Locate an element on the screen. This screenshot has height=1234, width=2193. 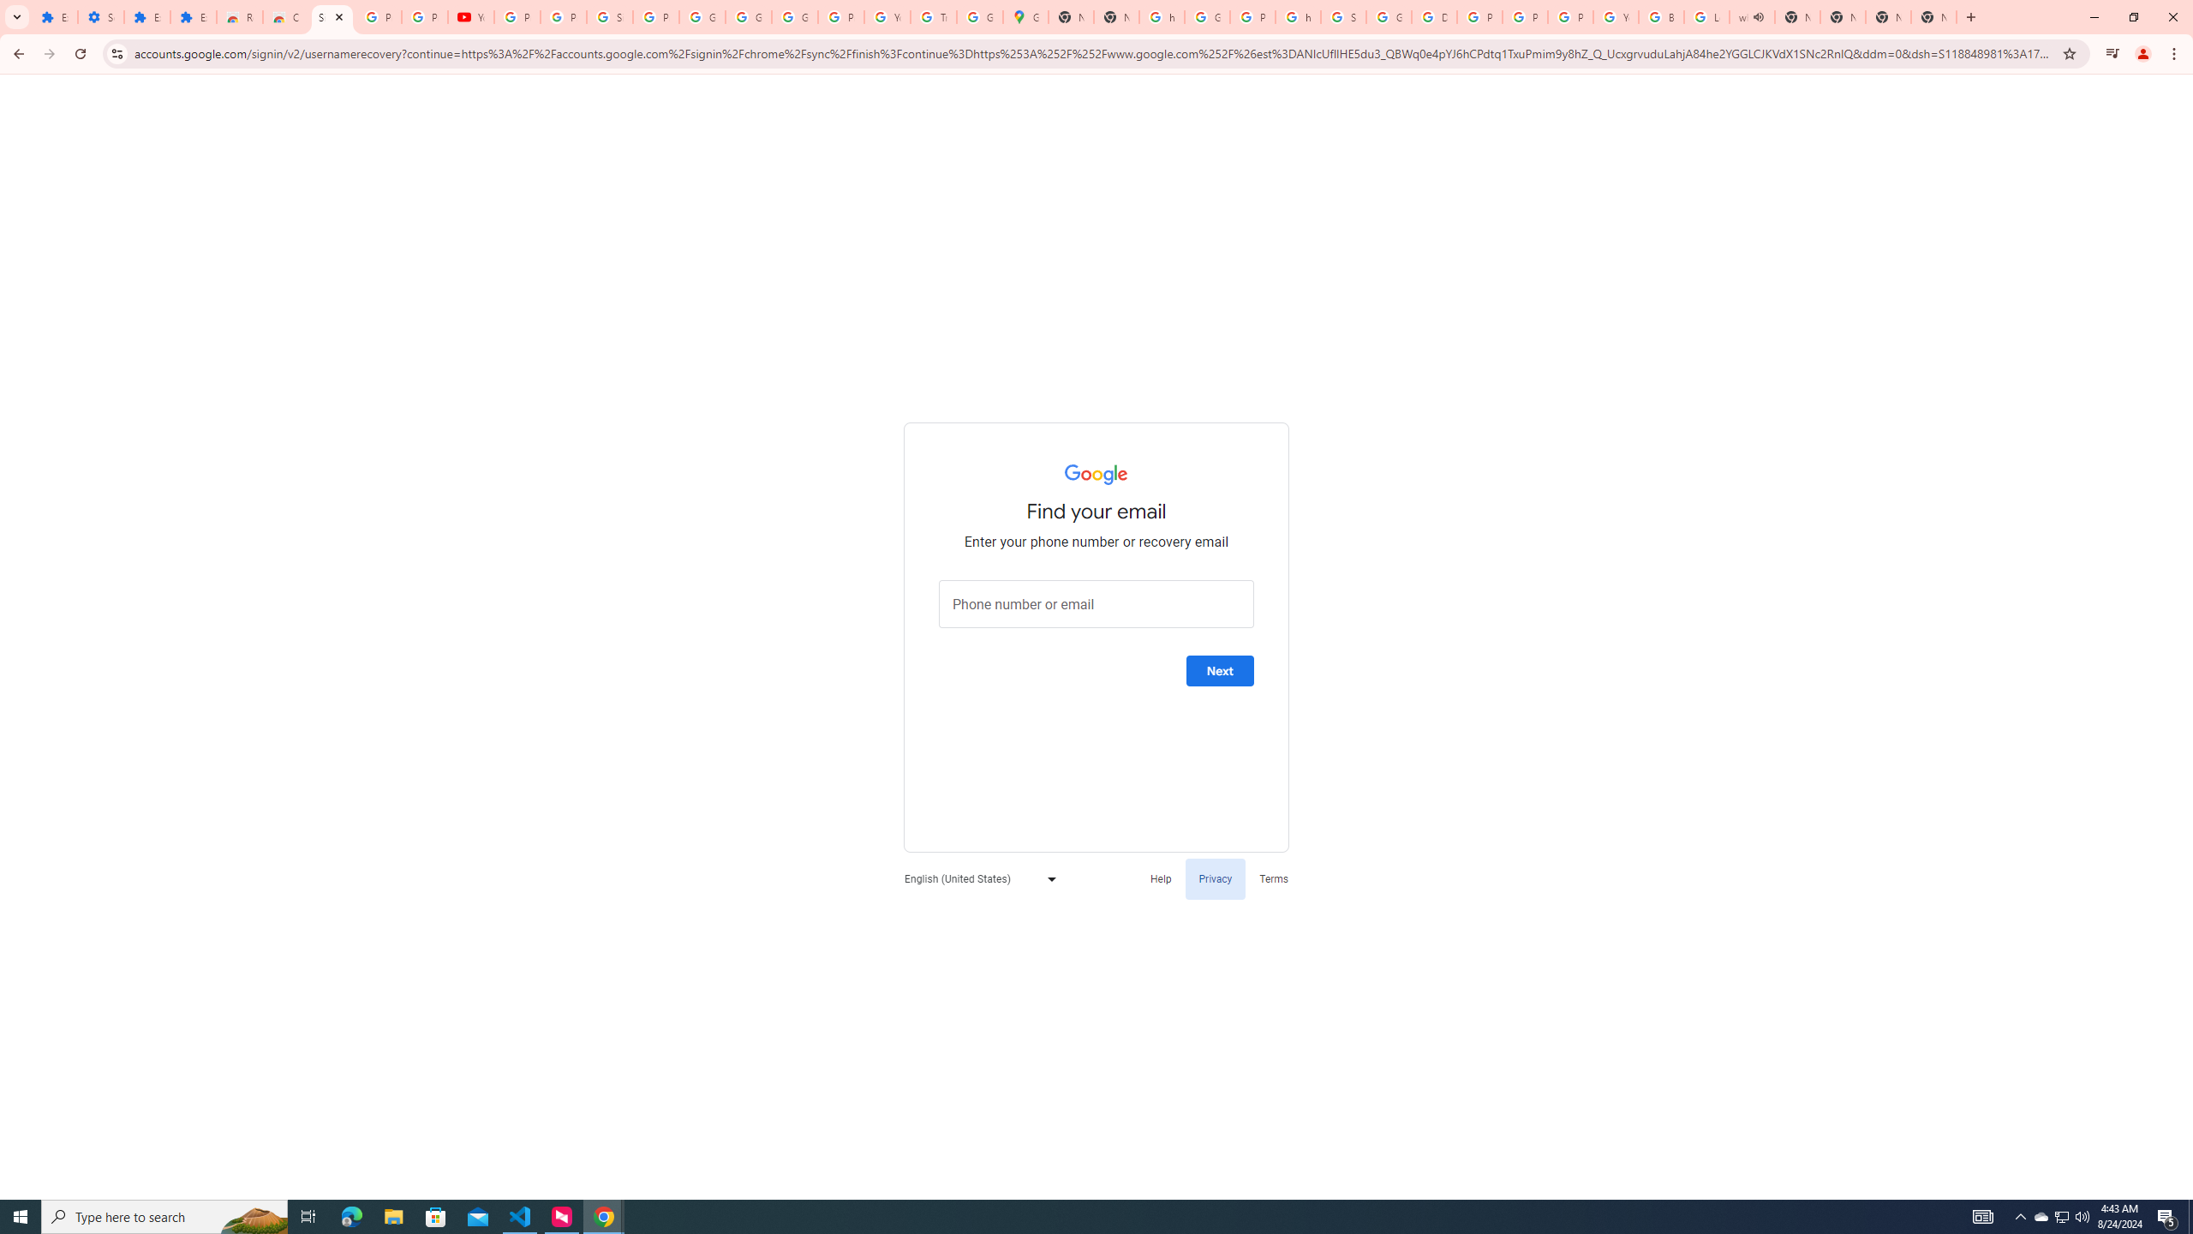
Chrome Web Store - Themes is located at coordinates (286, 17).